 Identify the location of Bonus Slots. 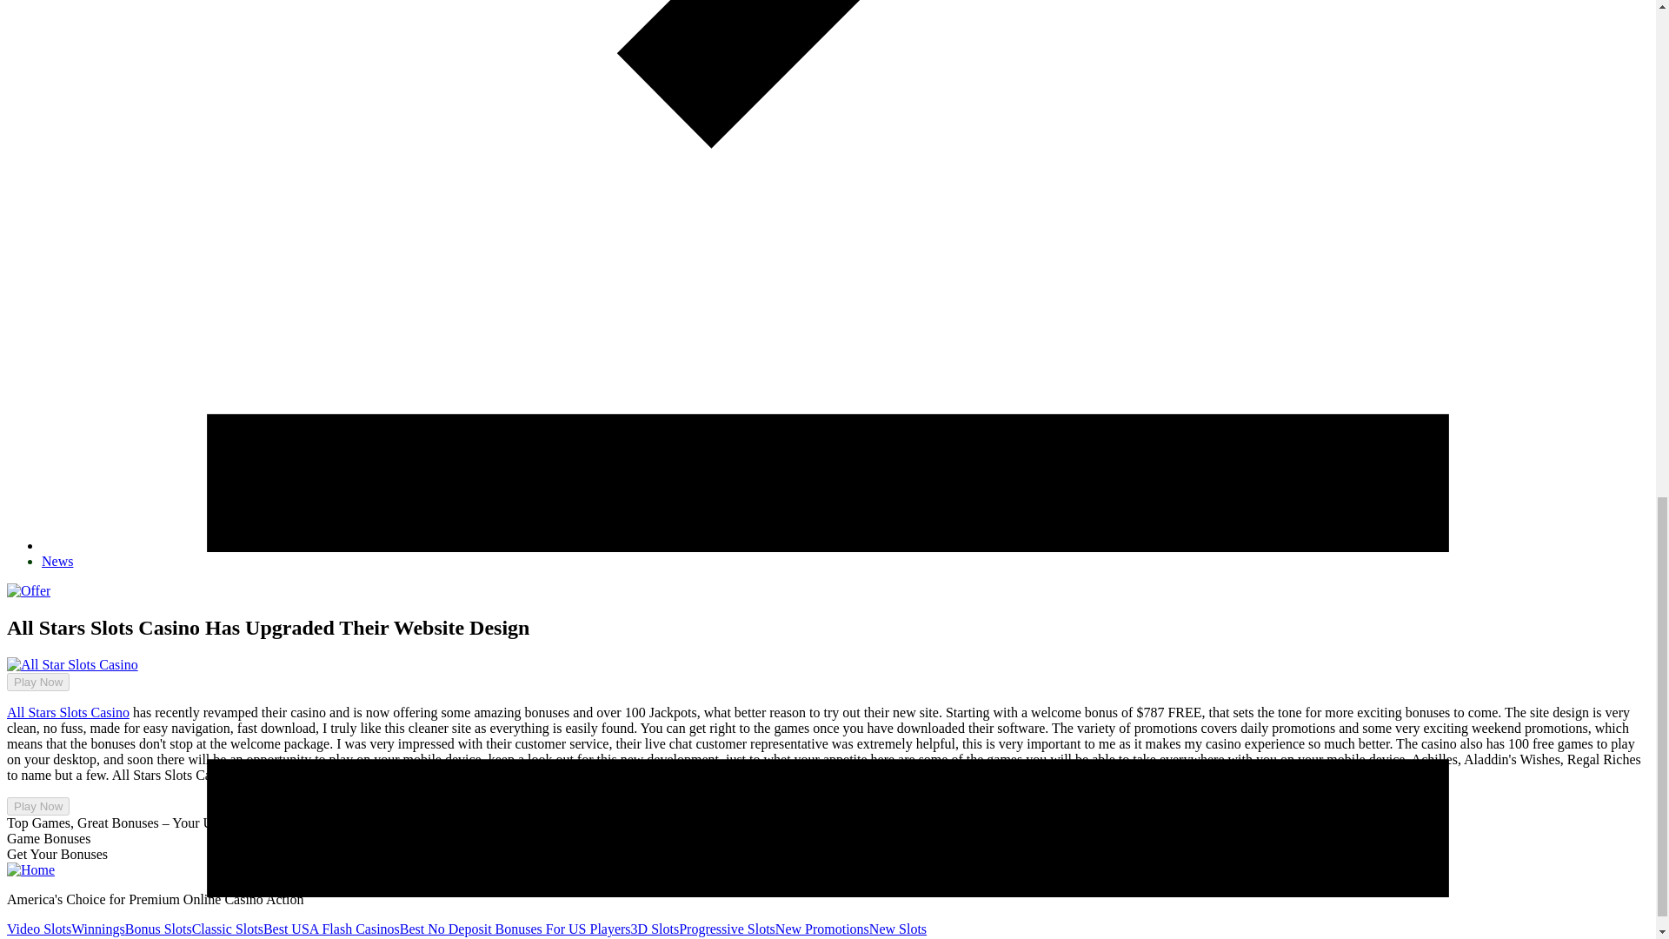
(158, 929).